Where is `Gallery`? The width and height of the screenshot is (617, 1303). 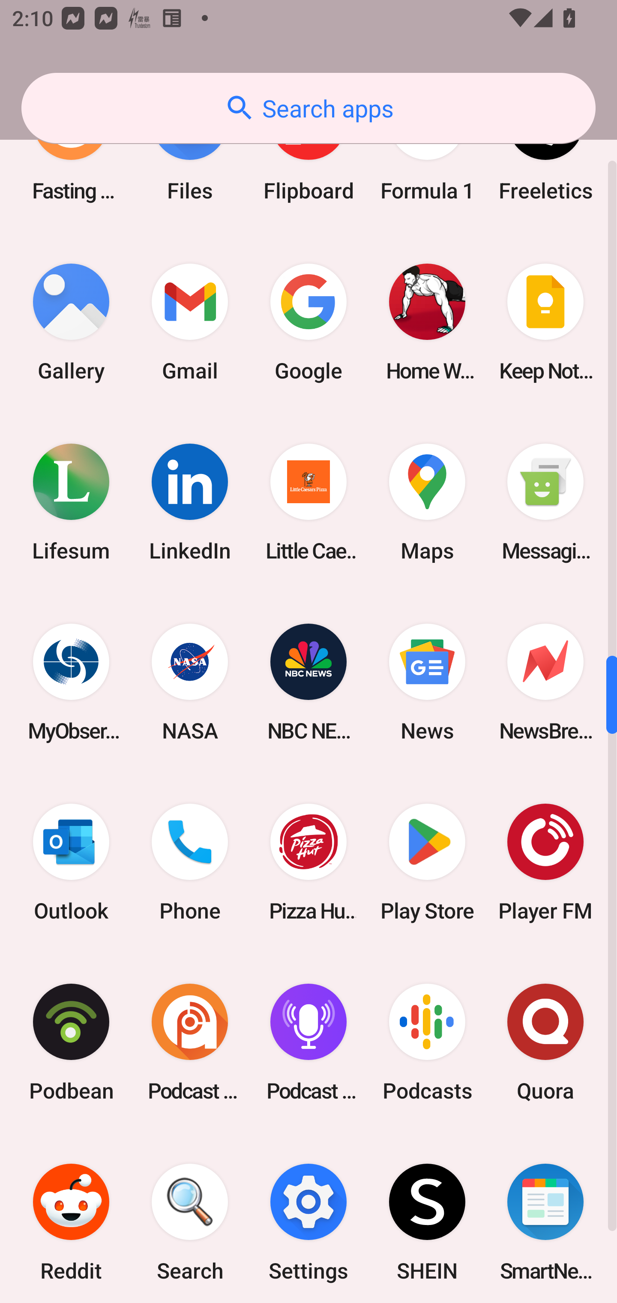
Gallery is located at coordinates (71, 321).